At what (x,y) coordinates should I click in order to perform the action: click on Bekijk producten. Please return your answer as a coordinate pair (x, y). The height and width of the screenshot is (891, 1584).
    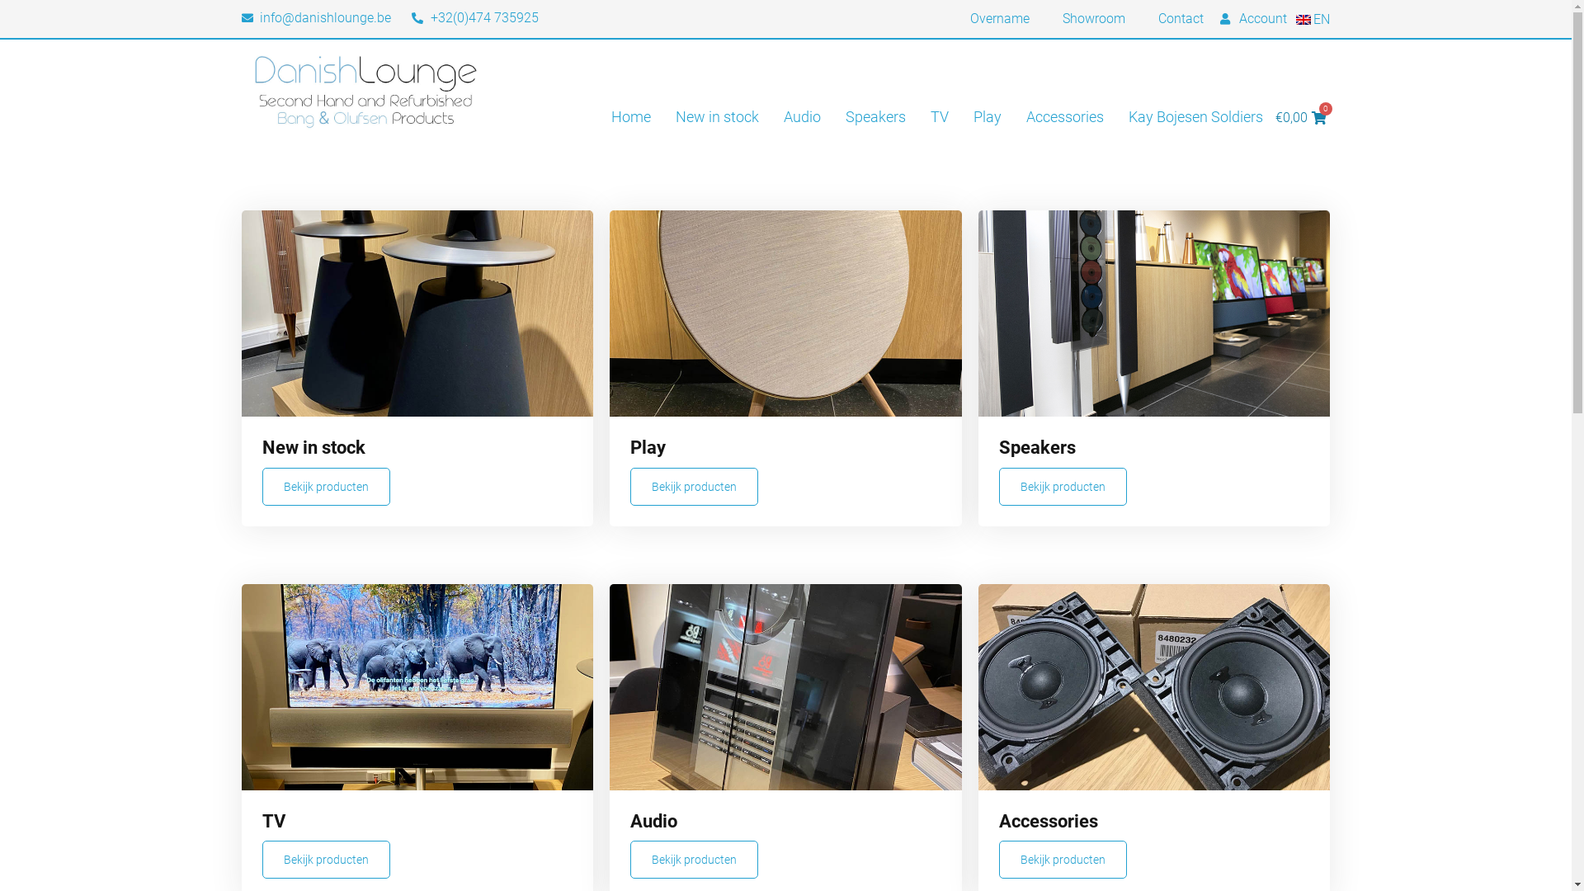
    Looking at the image, I should click on (327, 487).